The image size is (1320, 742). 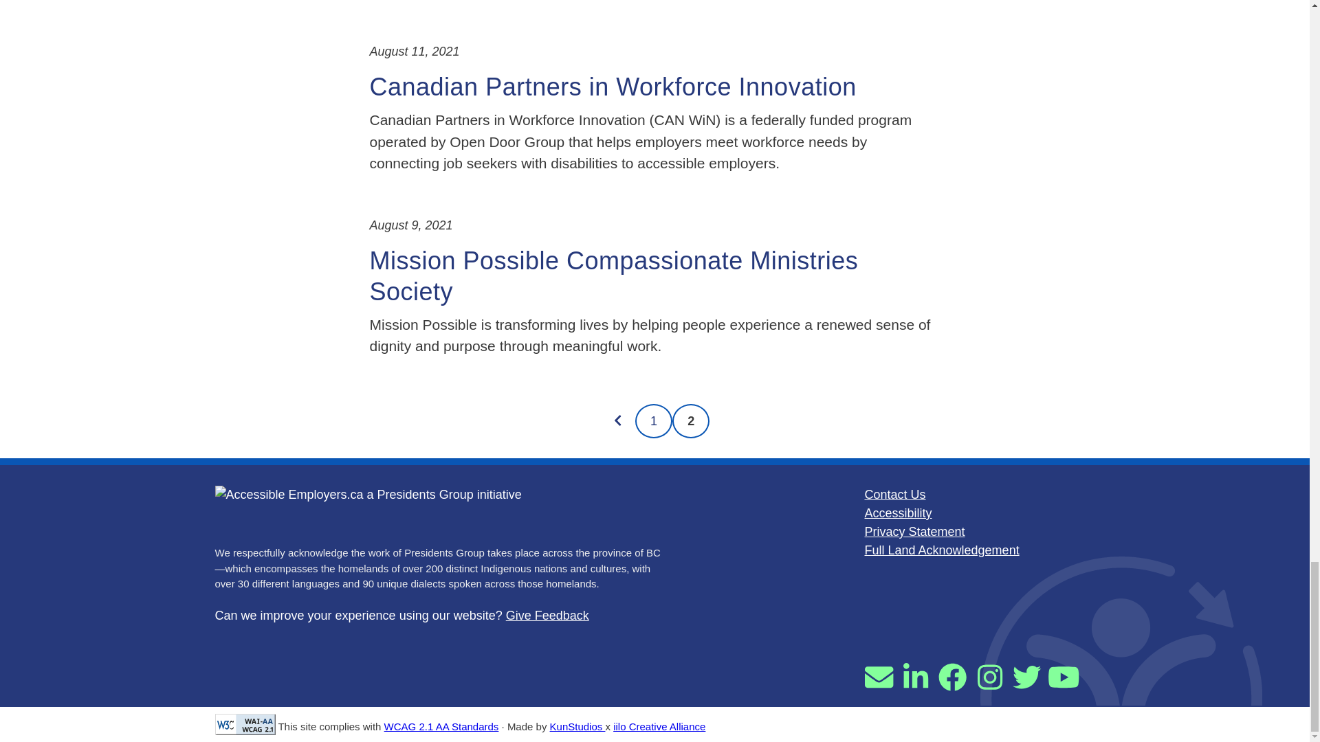 I want to click on 1, so click(x=653, y=420).